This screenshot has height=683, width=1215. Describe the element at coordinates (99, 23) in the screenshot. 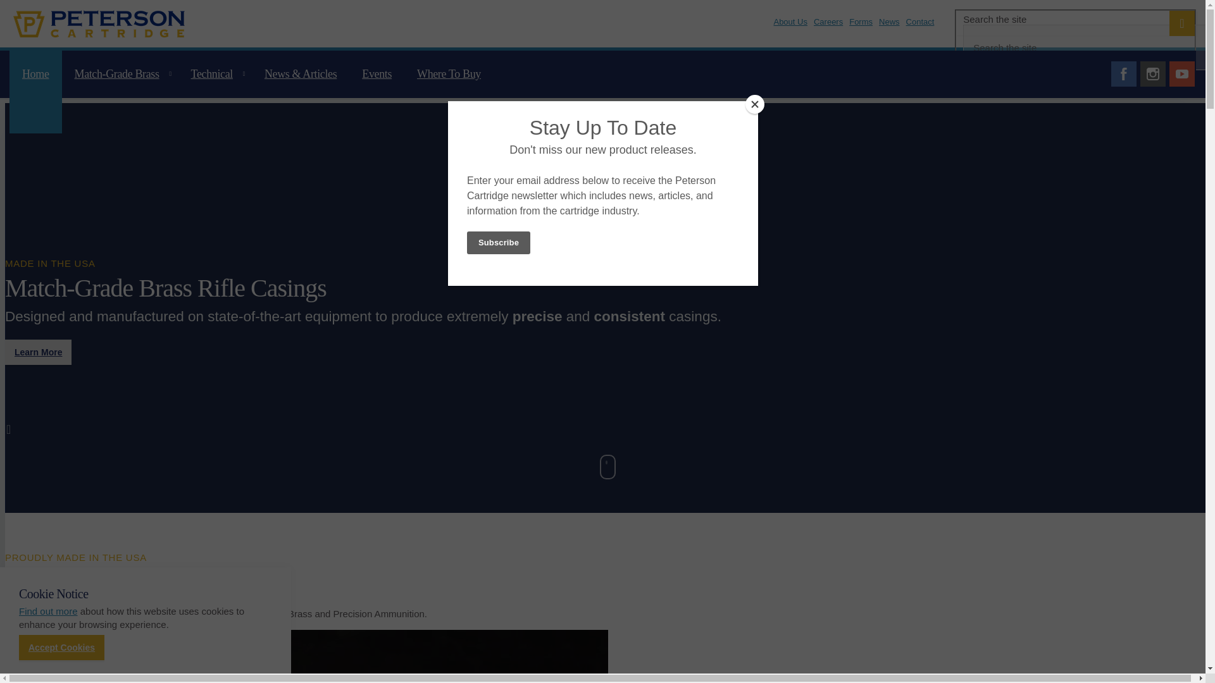

I see `Peterson Cartridge` at that location.